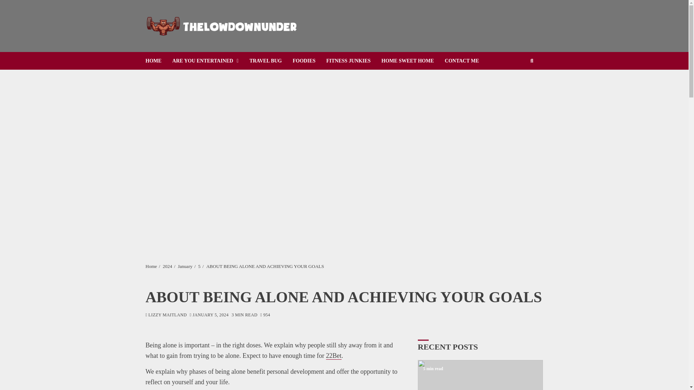 The height and width of the screenshot is (390, 694). What do you see at coordinates (354, 61) in the screenshot?
I see `FITNESS JUNKIES` at bounding box center [354, 61].